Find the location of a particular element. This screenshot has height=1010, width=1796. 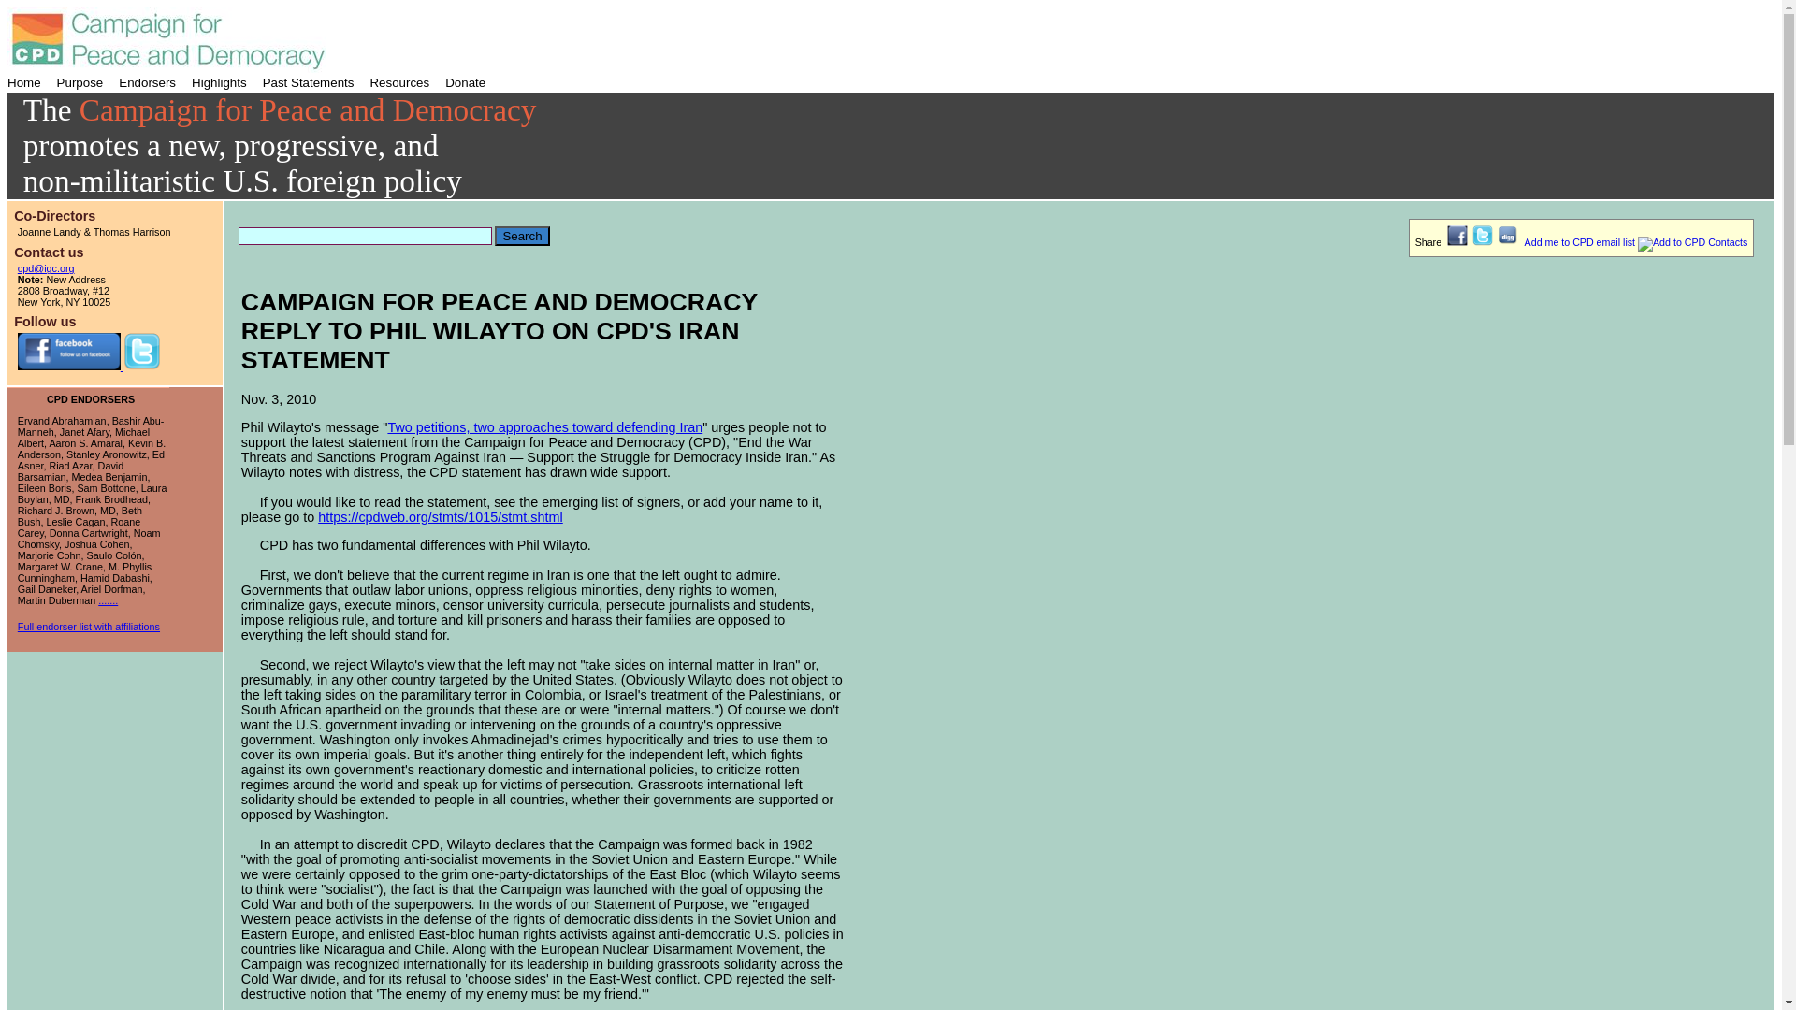

Purpose is located at coordinates (81, 82).